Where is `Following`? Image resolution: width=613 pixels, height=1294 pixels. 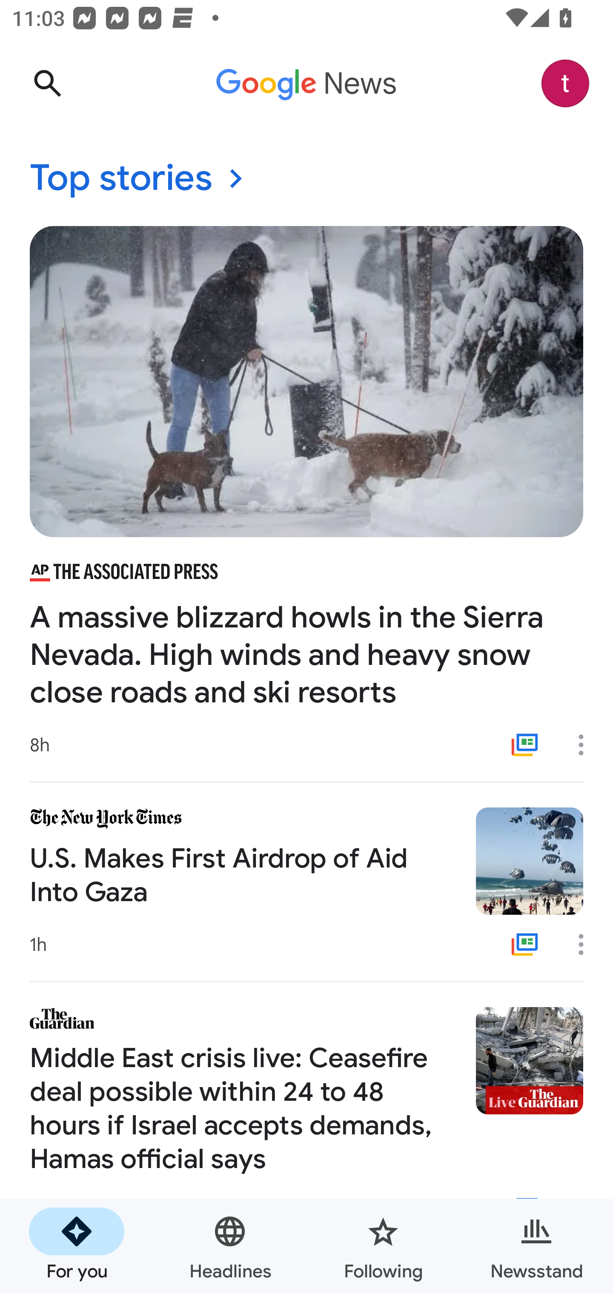 Following is located at coordinates (383, 1246).